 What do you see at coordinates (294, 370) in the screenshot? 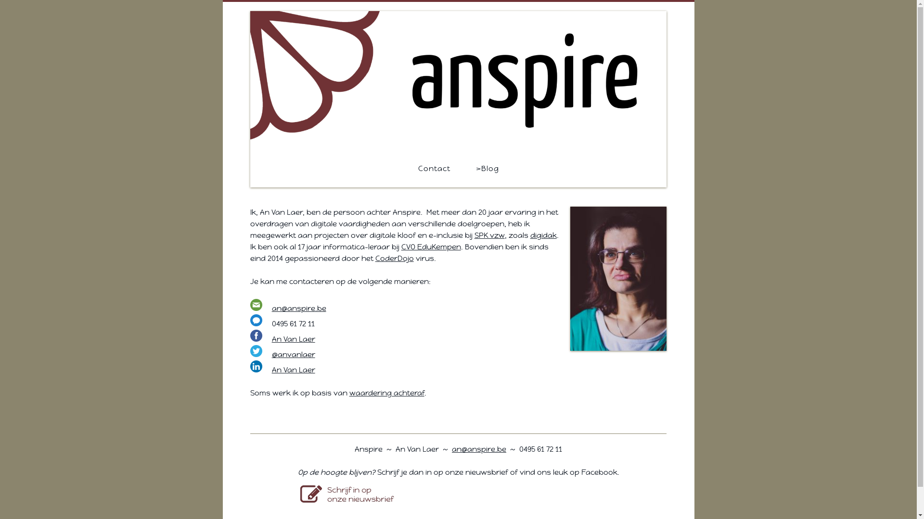
I see `An Van Laer` at bounding box center [294, 370].